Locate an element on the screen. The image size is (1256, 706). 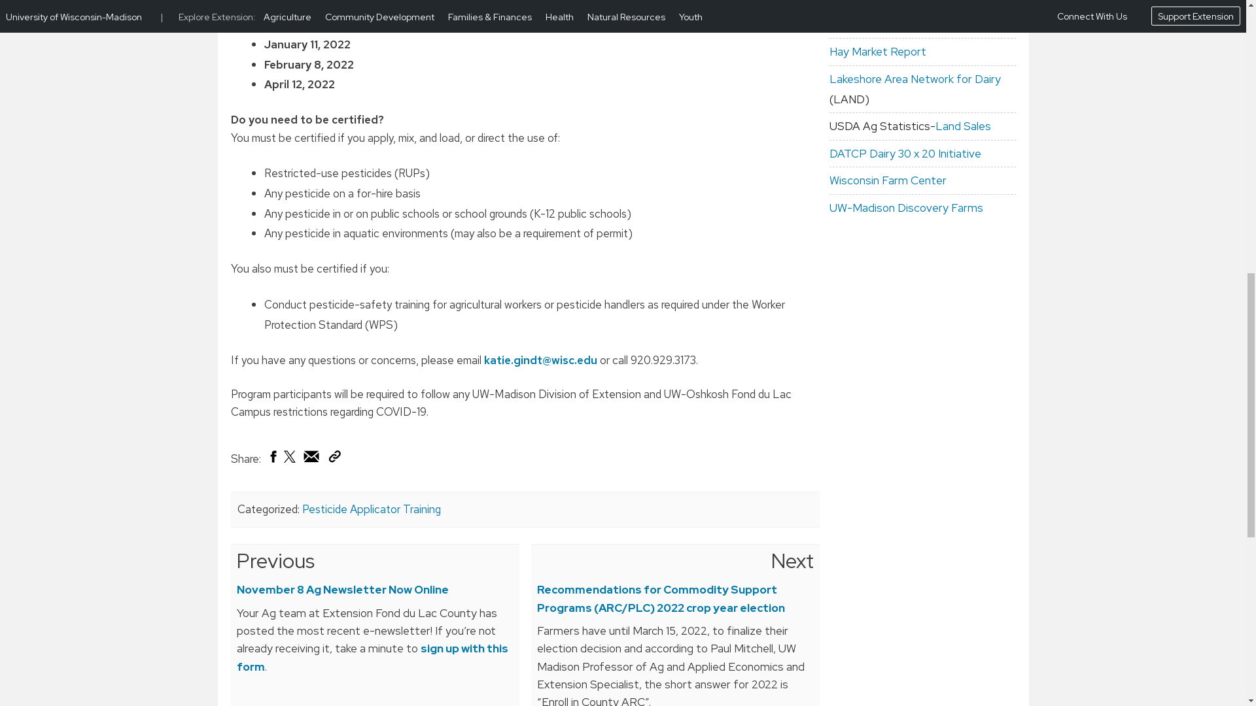
Share via Email is located at coordinates (311, 459).